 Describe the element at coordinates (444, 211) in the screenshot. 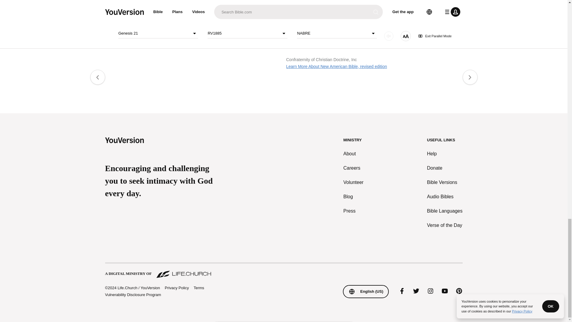

I see `Bible Languages` at that location.